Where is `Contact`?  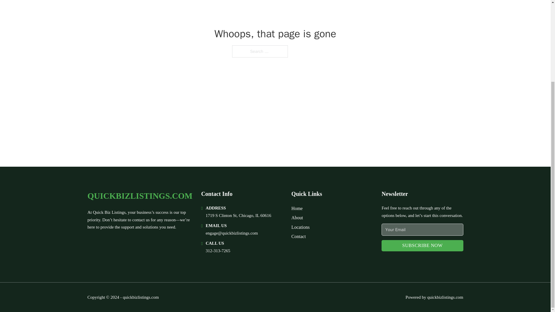
Contact is located at coordinates (298, 236).